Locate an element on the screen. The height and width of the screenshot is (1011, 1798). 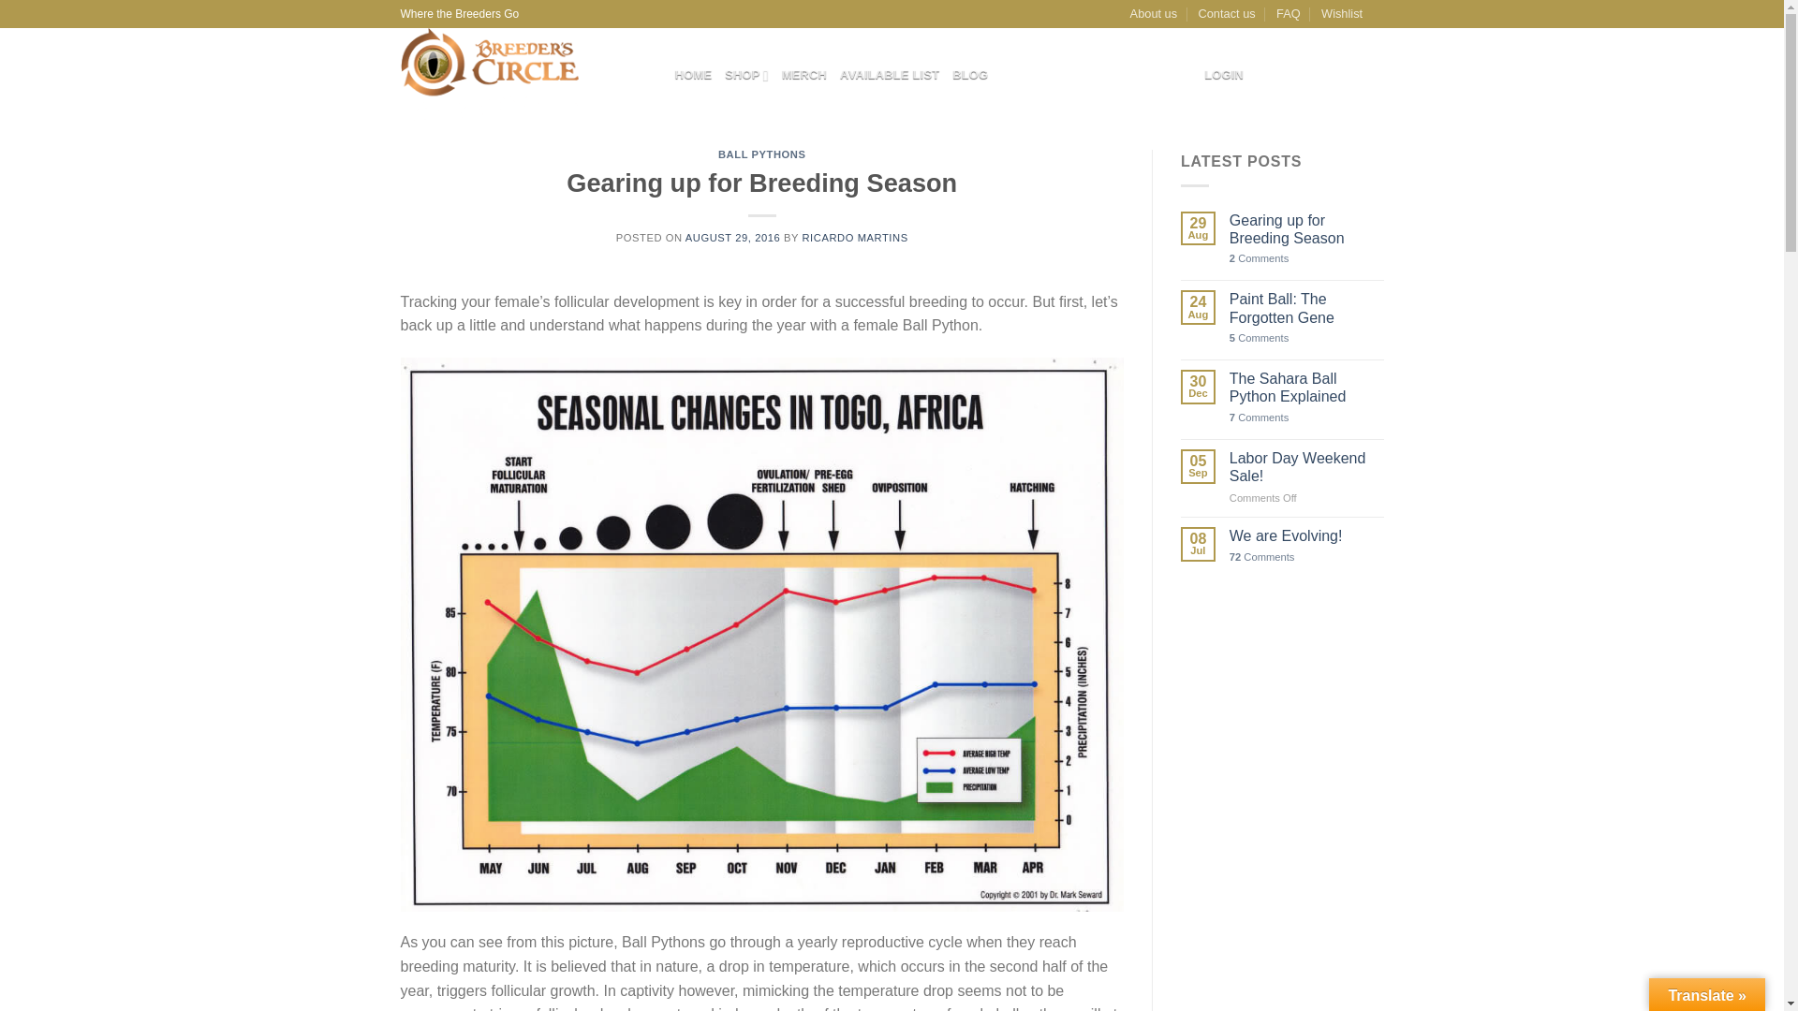
HOME is located at coordinates (693, 75).